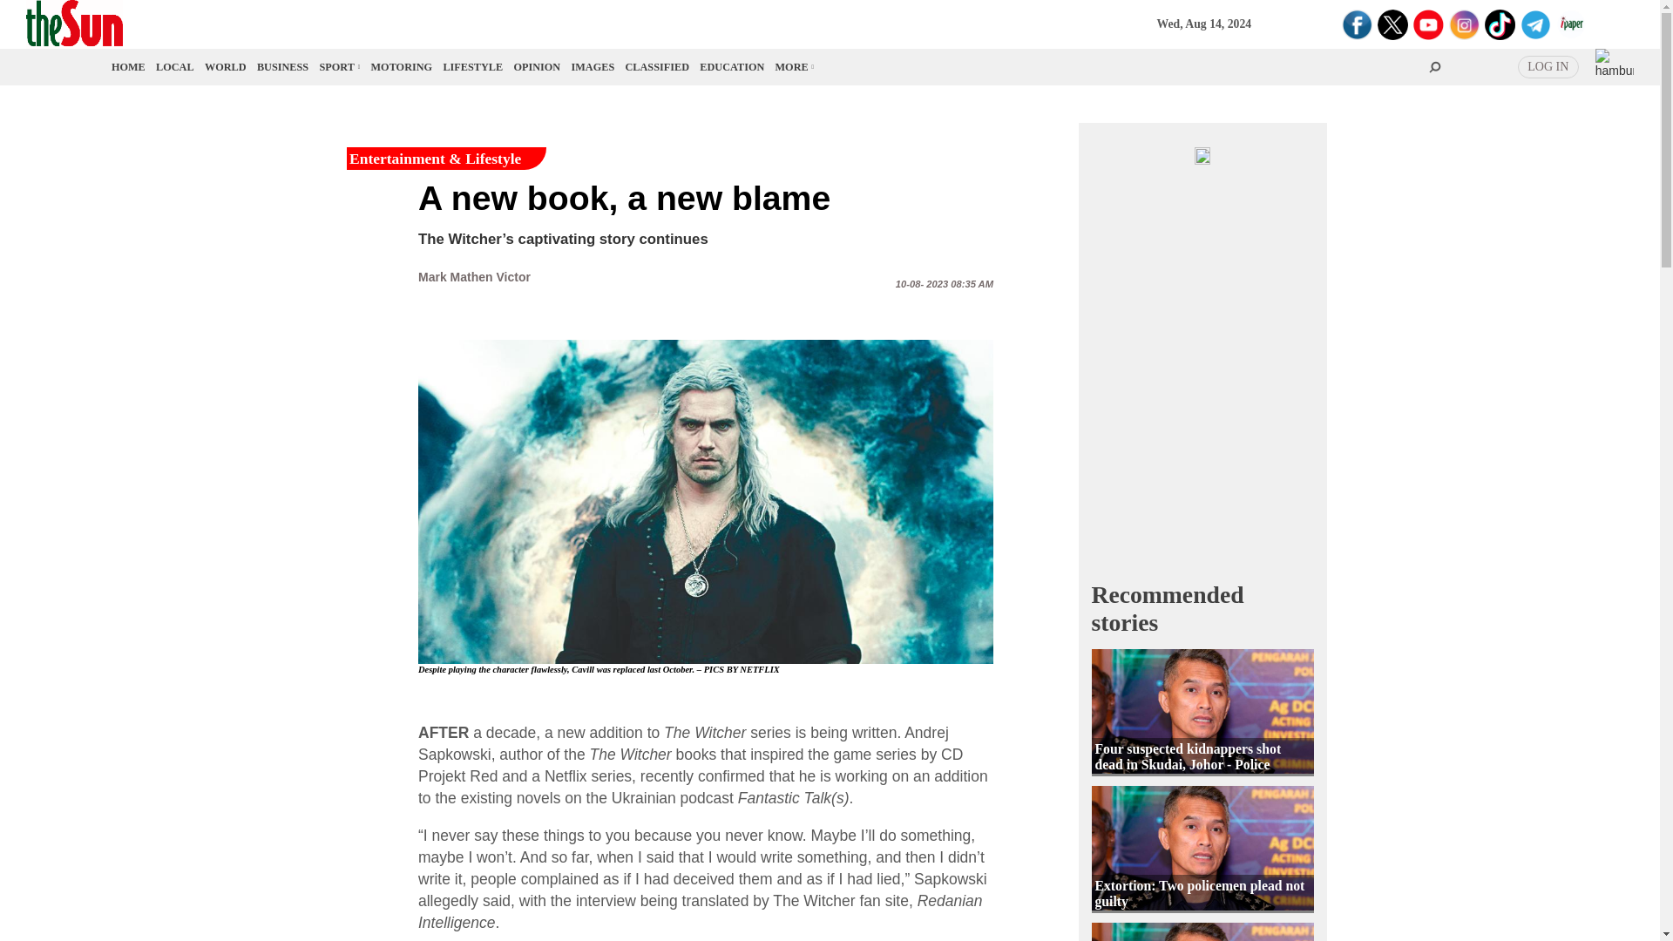  Describe the element at coordinates (732, 66) in the screenshot. I see `EDUCATION` at that location.